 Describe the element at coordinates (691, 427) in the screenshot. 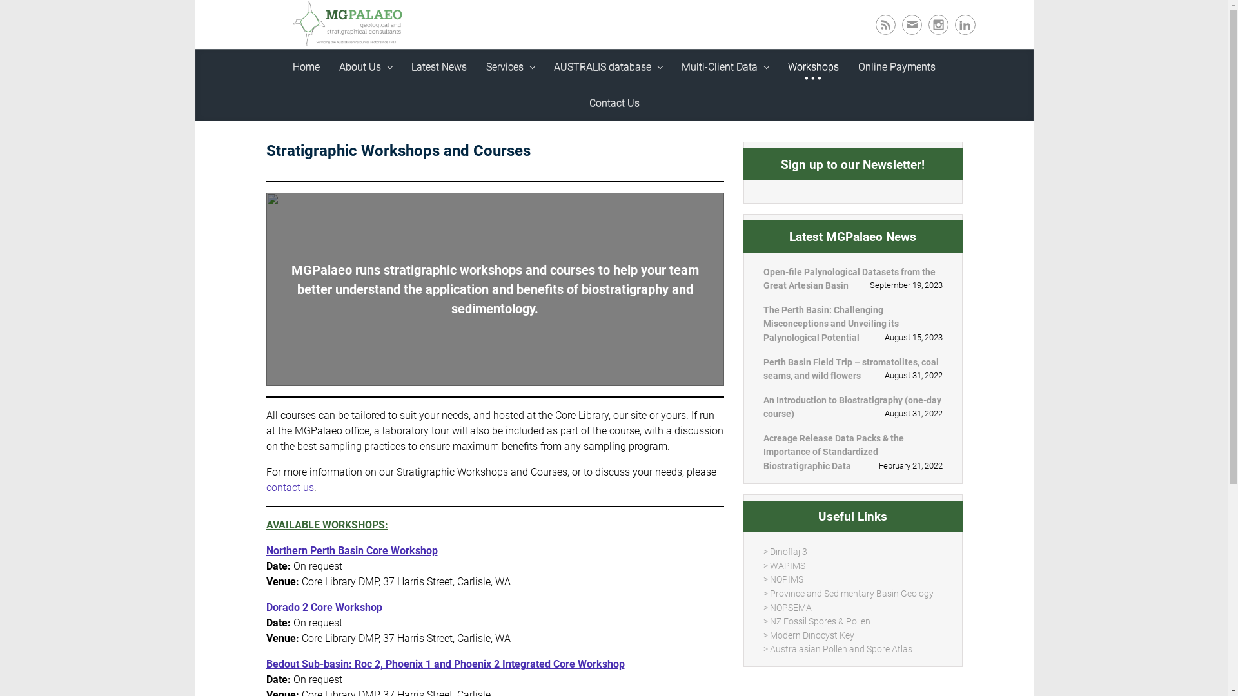

I see `contact us` at that location.